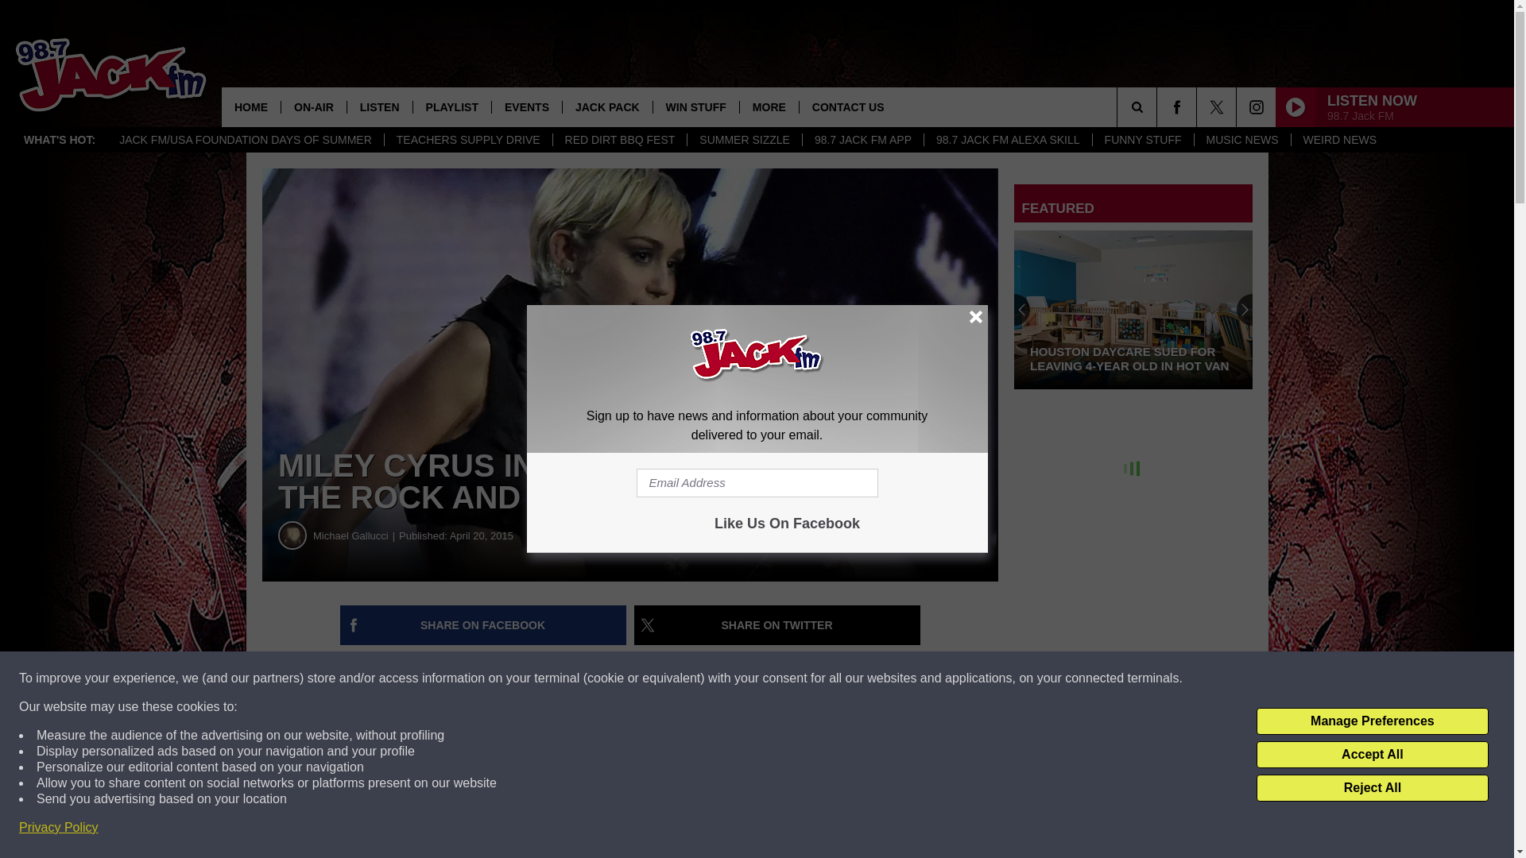  Describe the element at coordinates (695, 106) in the screenshot. I see `WIN STUFF` at that location.